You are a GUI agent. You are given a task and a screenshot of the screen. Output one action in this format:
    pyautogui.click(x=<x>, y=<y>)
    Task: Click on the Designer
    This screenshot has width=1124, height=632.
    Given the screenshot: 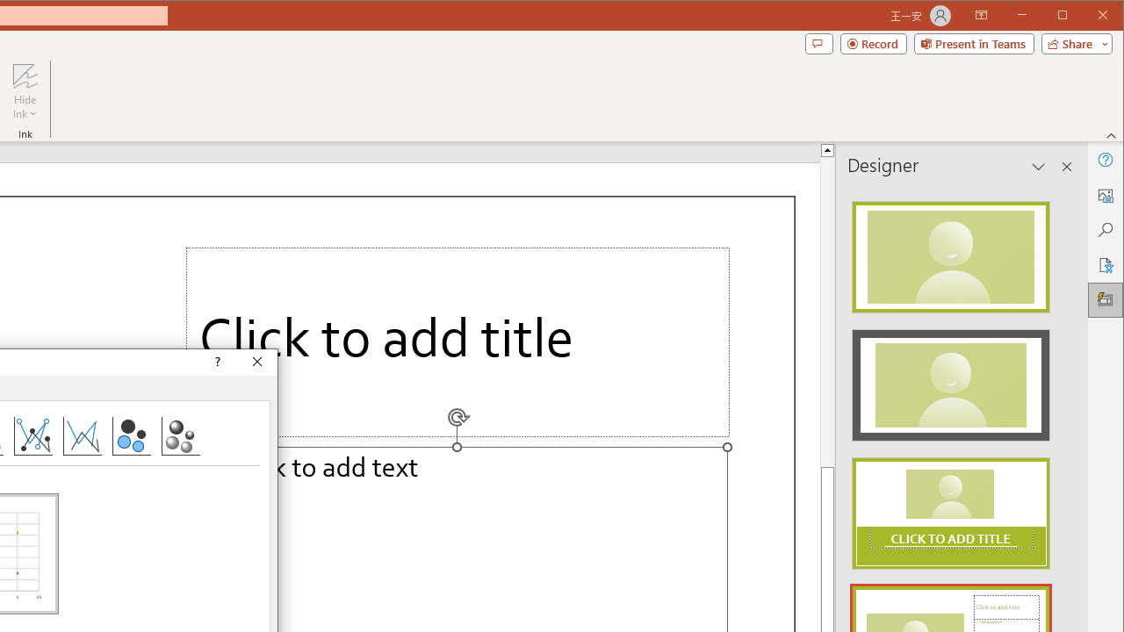 What is the action you would take?
    pyautogui.click(x=1105, y=300)
    